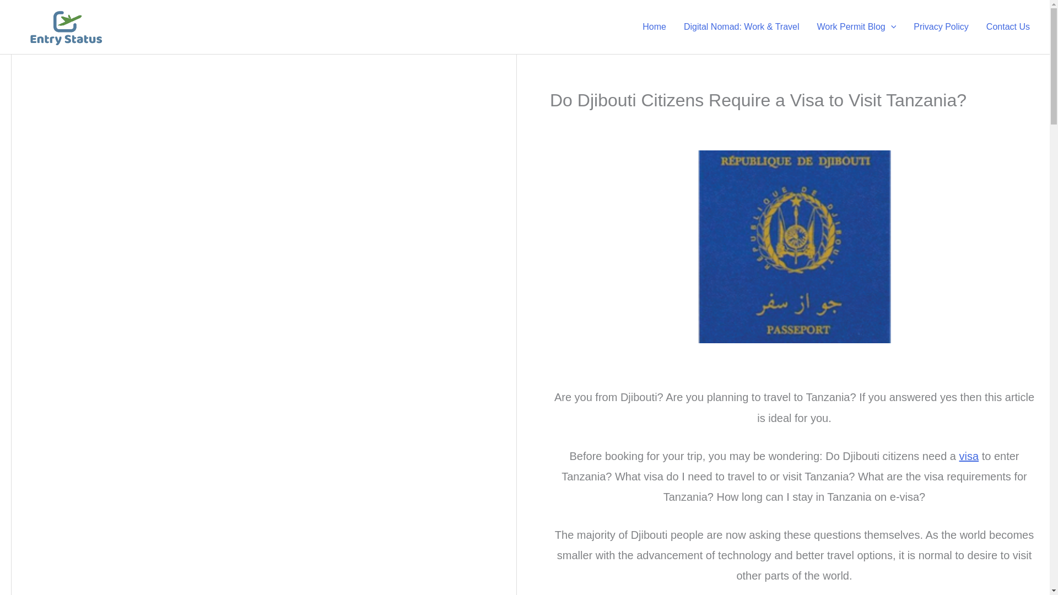  I want to click on Work Permit Blog, so click(856, 26).